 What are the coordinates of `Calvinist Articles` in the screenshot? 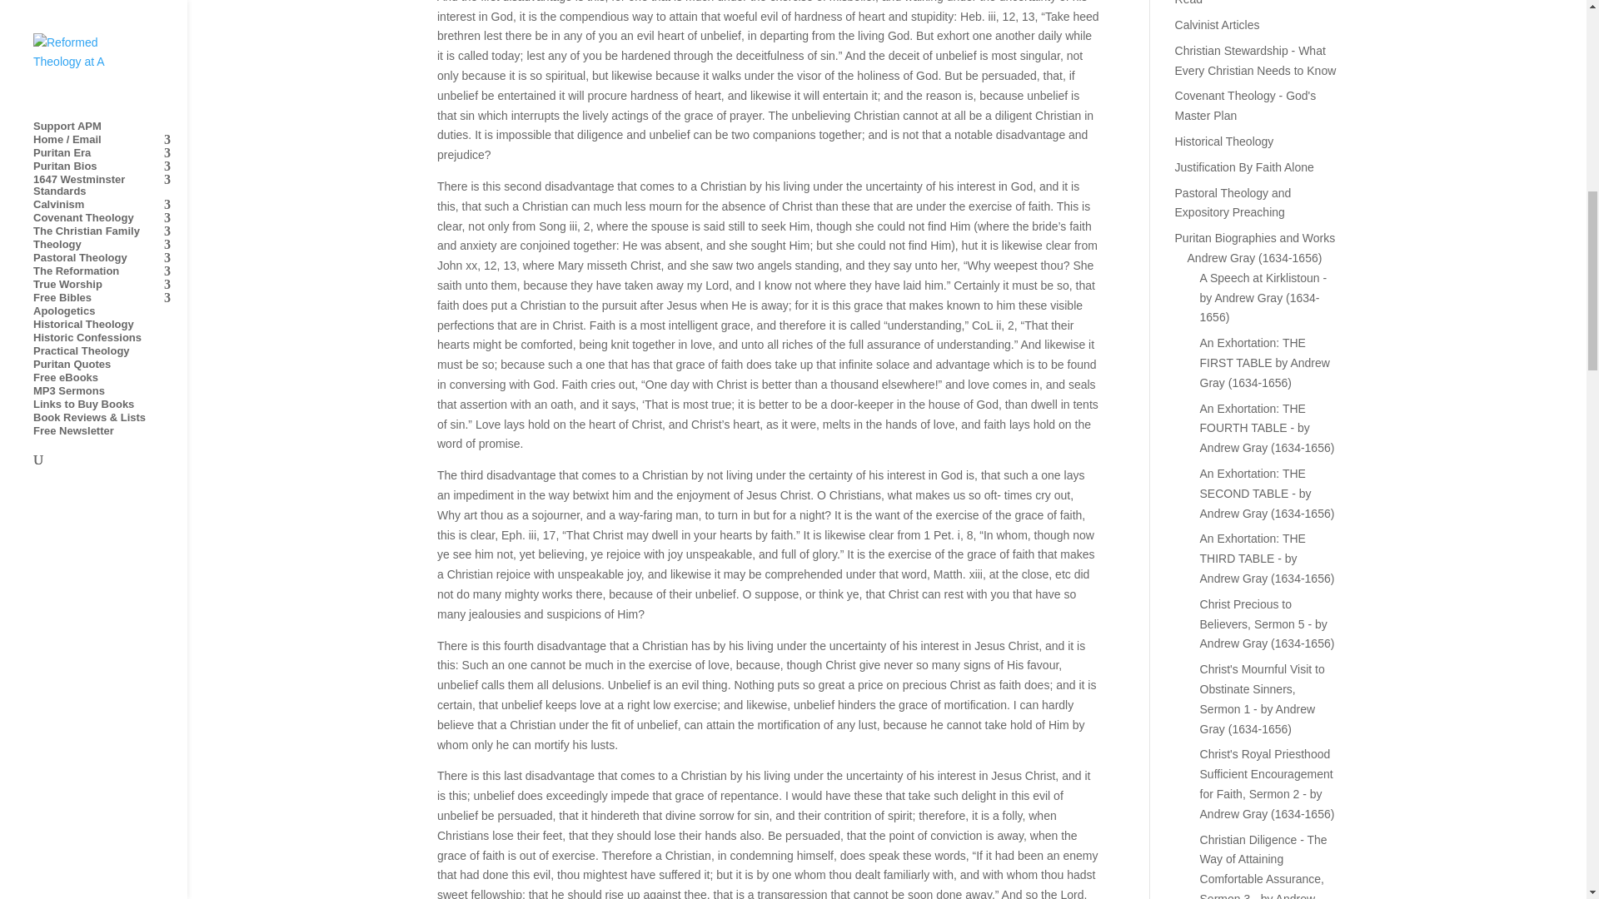 It's located at (1218, 24).